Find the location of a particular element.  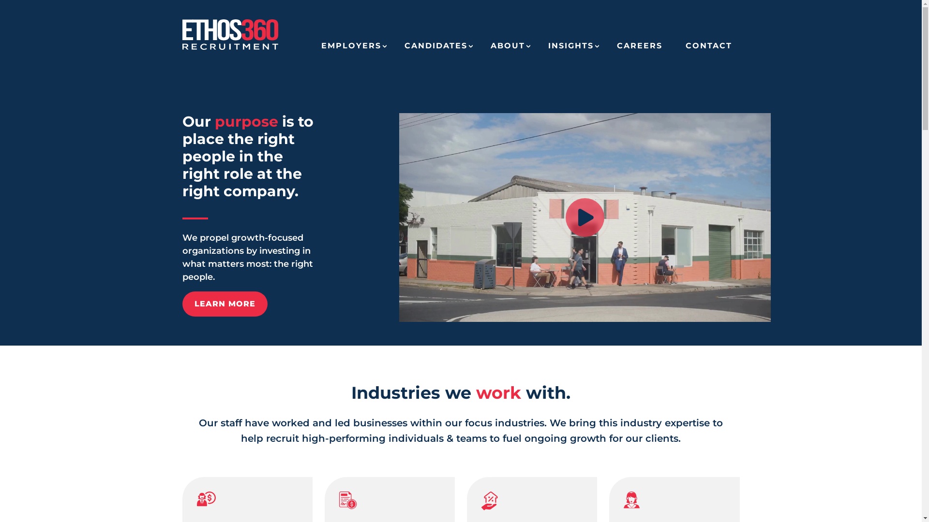

CANDIDATES is located at coordinates (436, 49).